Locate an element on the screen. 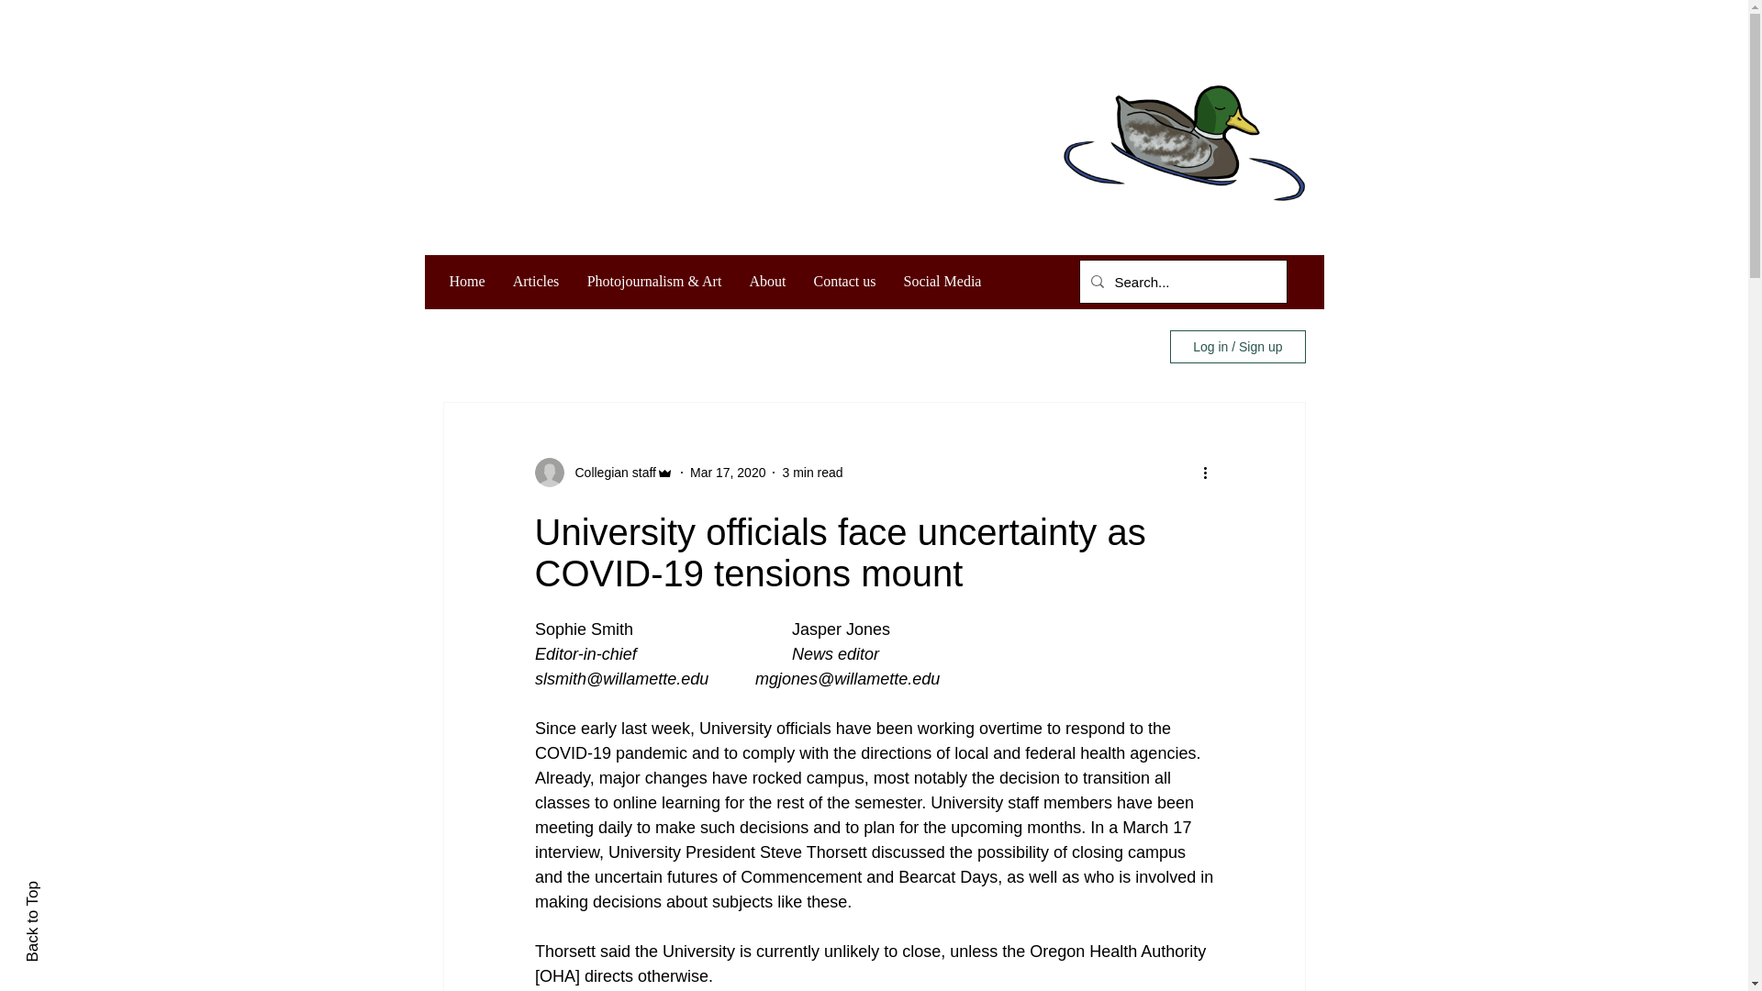 The height and width of the screenshot is (991, 1762). Articles is located at coordinates (536, 281).